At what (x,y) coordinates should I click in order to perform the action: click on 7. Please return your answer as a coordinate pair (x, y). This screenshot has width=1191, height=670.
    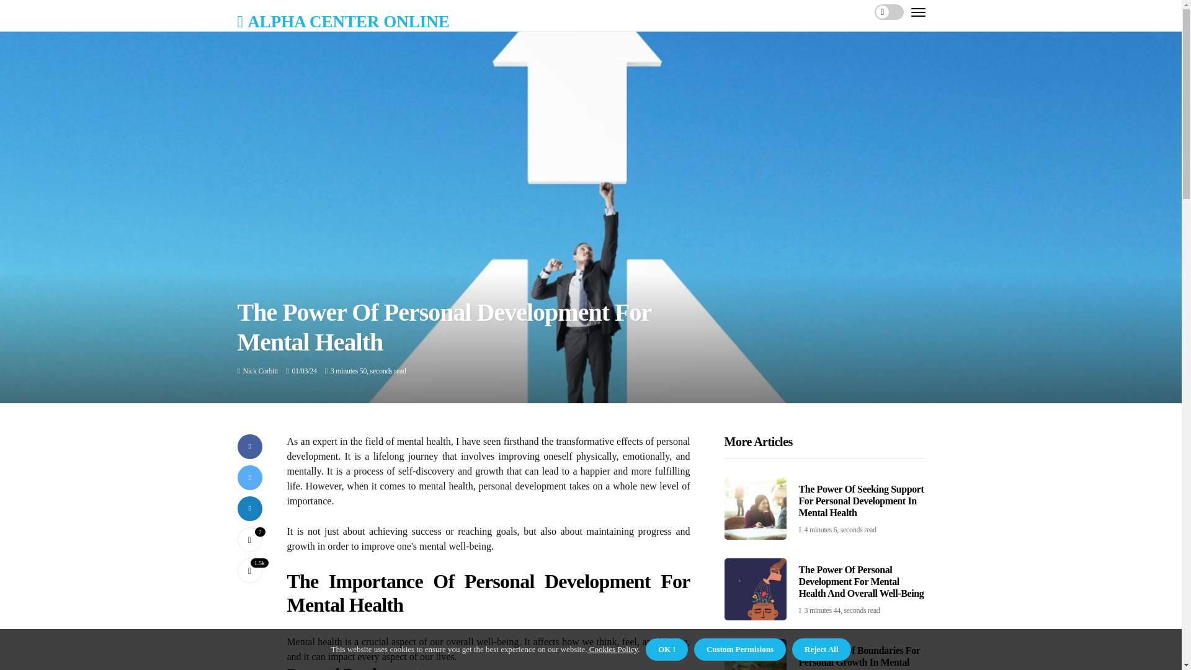
    Looking at the image, I should click on (249, 539).